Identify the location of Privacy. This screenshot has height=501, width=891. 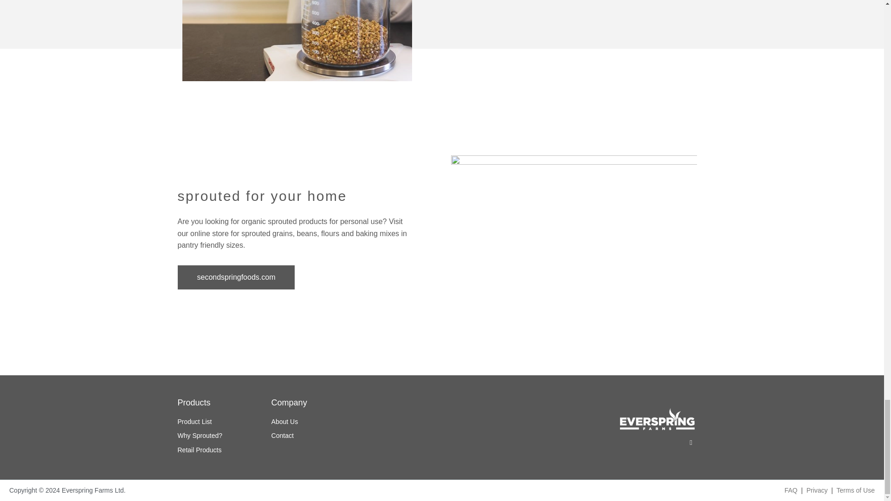
(817, 490).